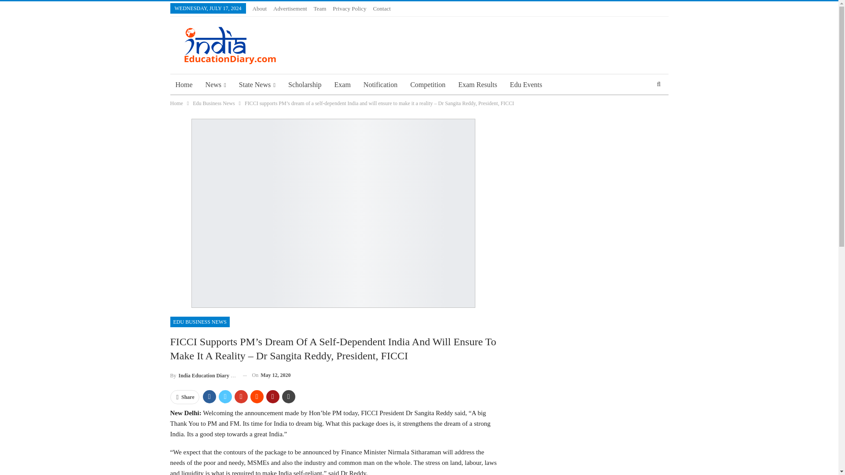 The image size is (845, 475). What do you see at coordinates (381, 8) in the screenshot?
I see `Contact` at bounding box center [381, 8].